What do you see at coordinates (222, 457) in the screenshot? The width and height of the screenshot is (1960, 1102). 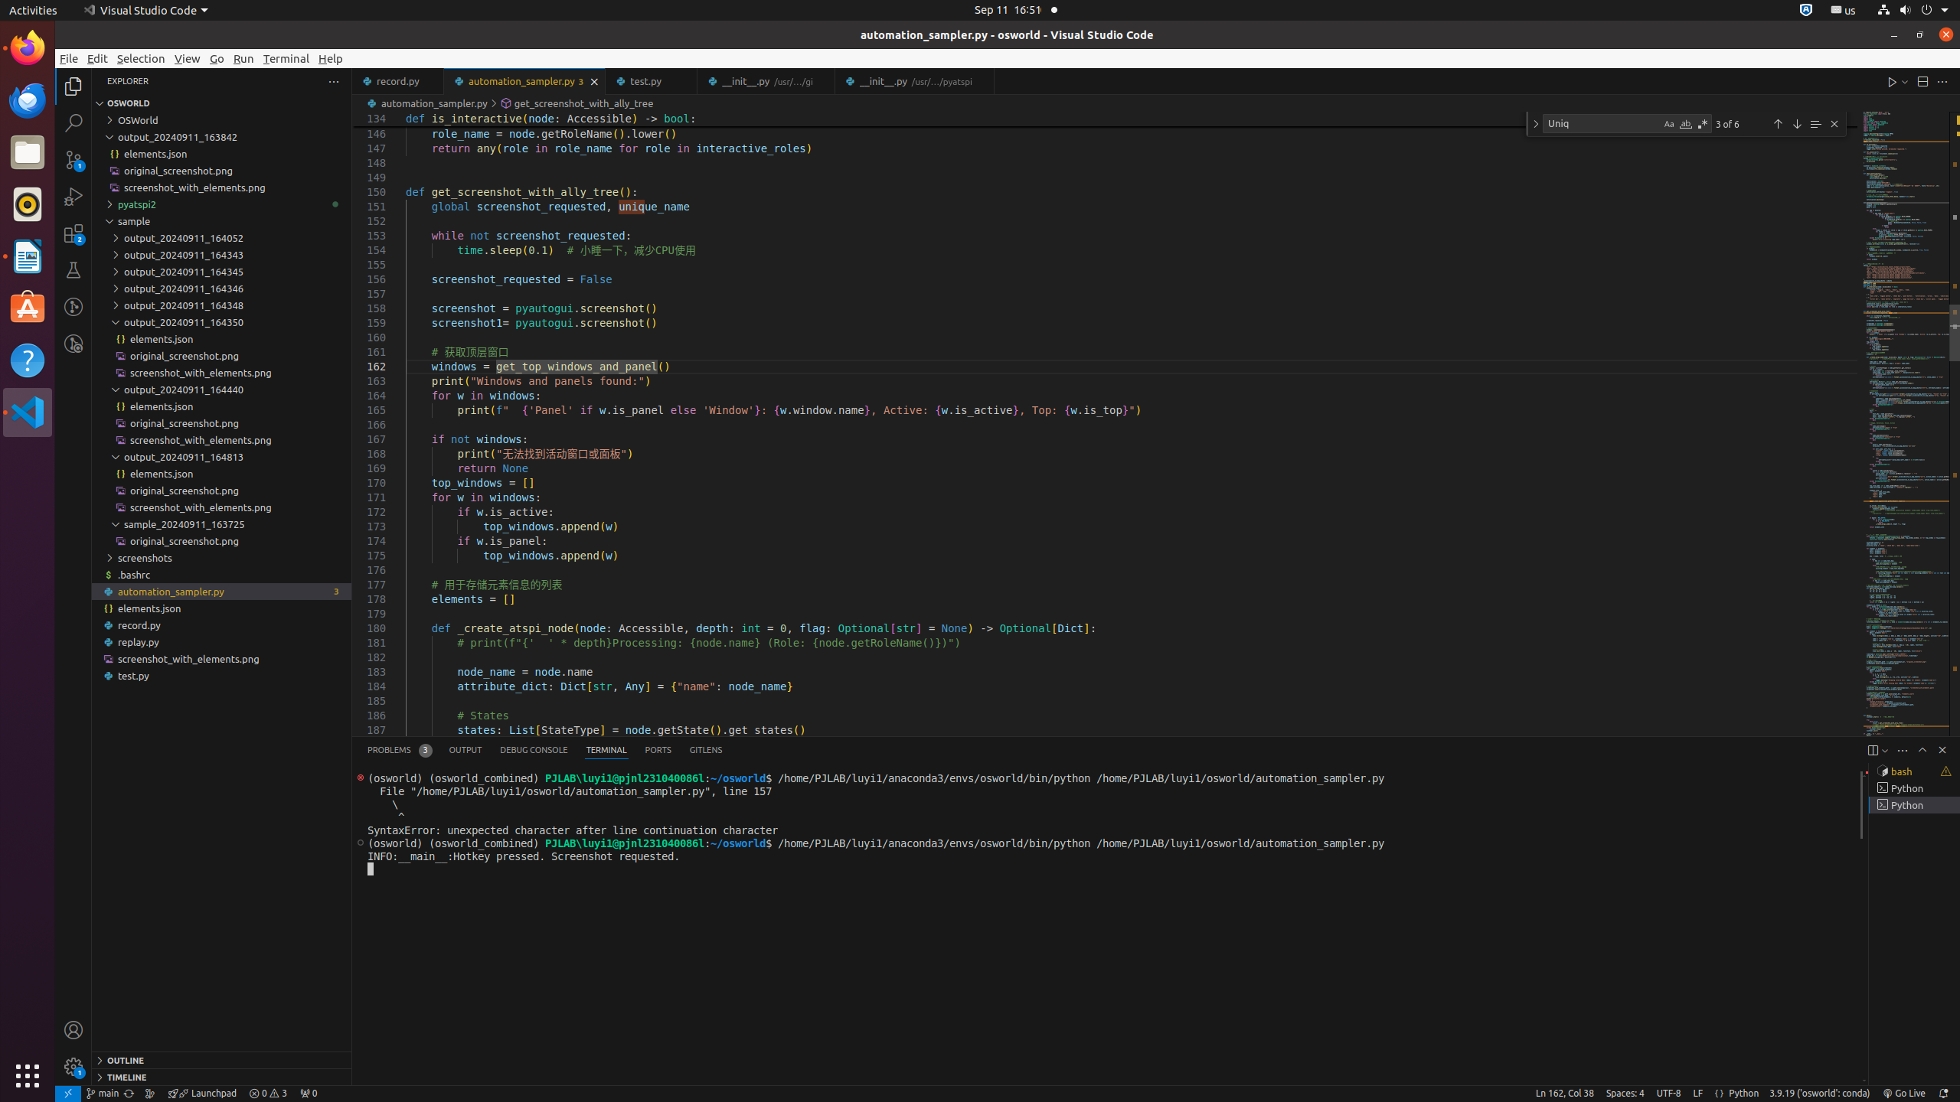 I see `output_20240911_164813` at bounding box center [222, 457].